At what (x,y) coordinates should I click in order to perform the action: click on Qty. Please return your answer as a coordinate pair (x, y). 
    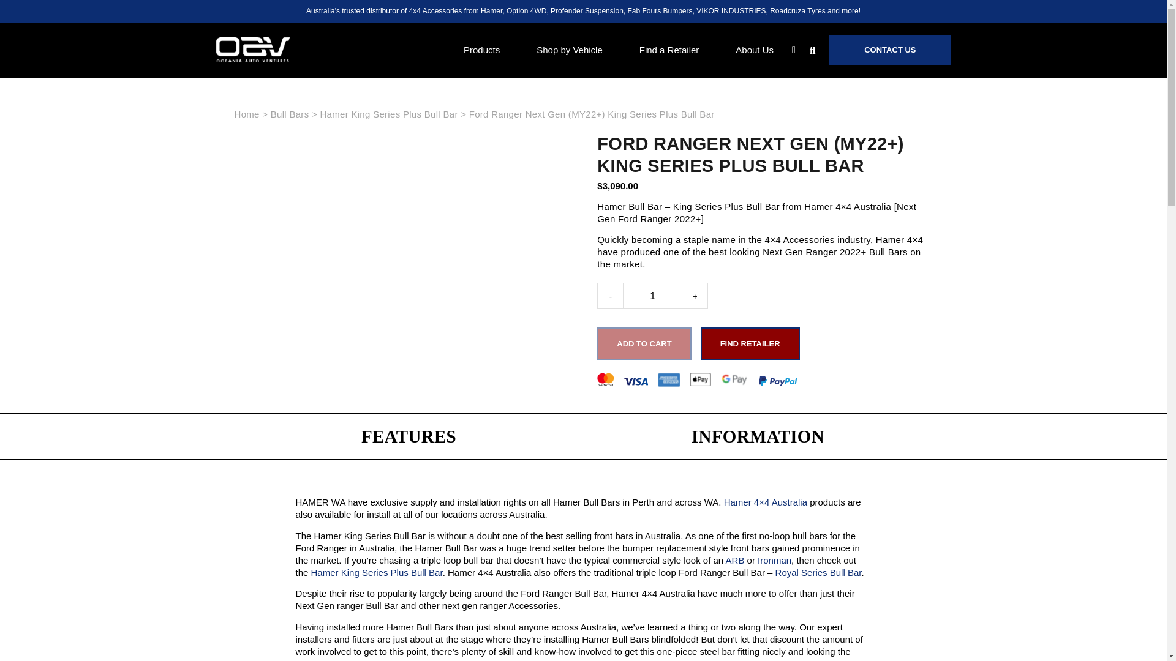
    Looking at the image, I should click on (652, 296).